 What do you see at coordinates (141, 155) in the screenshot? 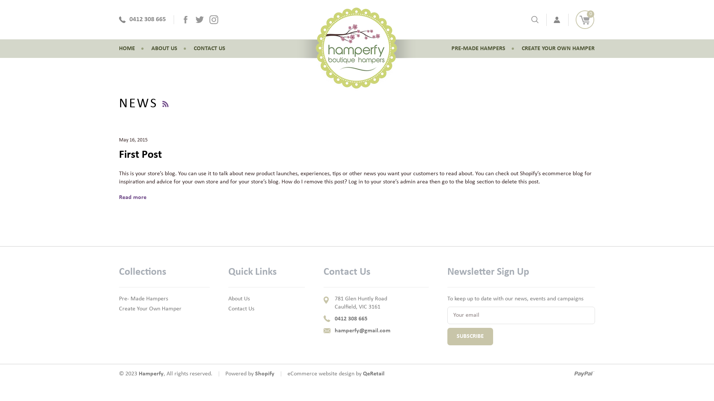
I see `First Post` at bounding box center [141, 155].